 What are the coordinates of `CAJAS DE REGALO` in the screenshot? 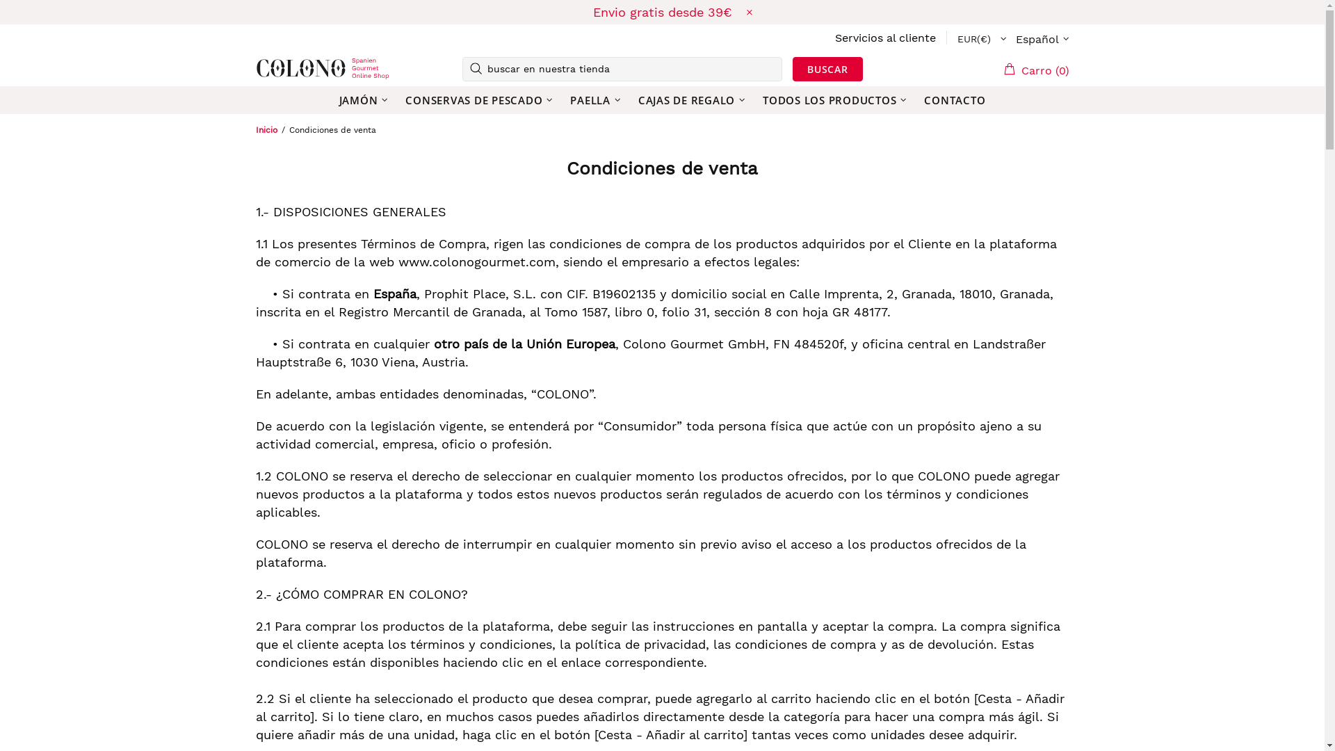 It's located at (694, 100).